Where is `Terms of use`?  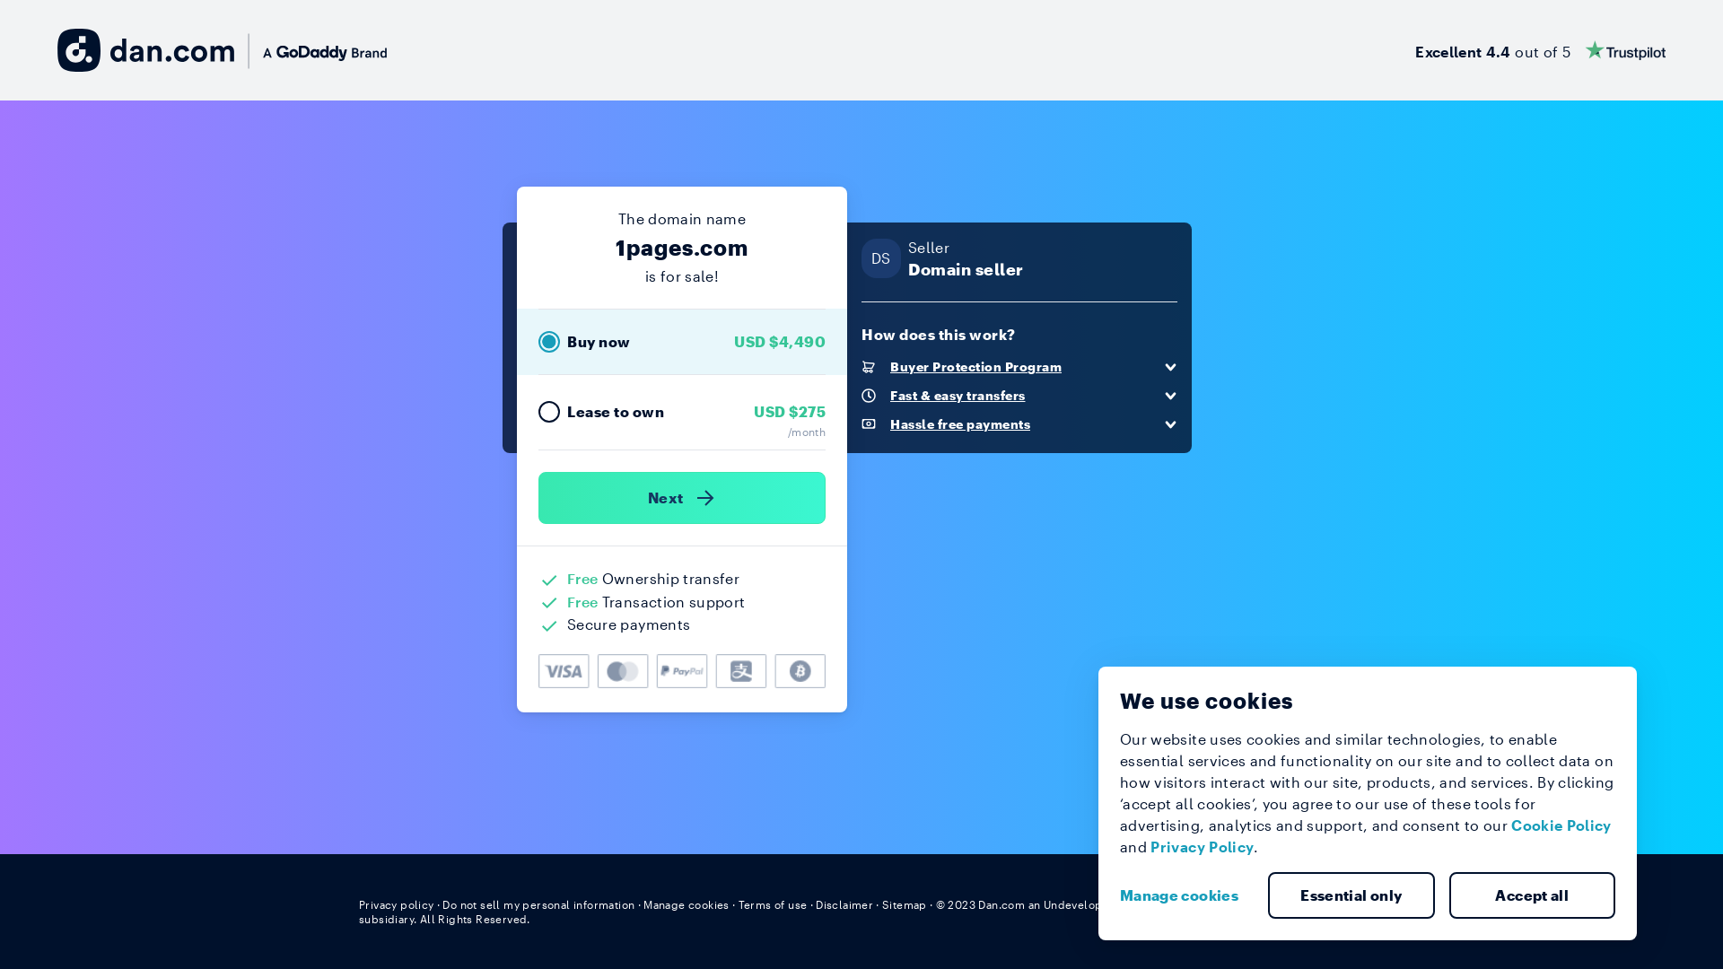
Terms of use is located at coordinates (774, 904).